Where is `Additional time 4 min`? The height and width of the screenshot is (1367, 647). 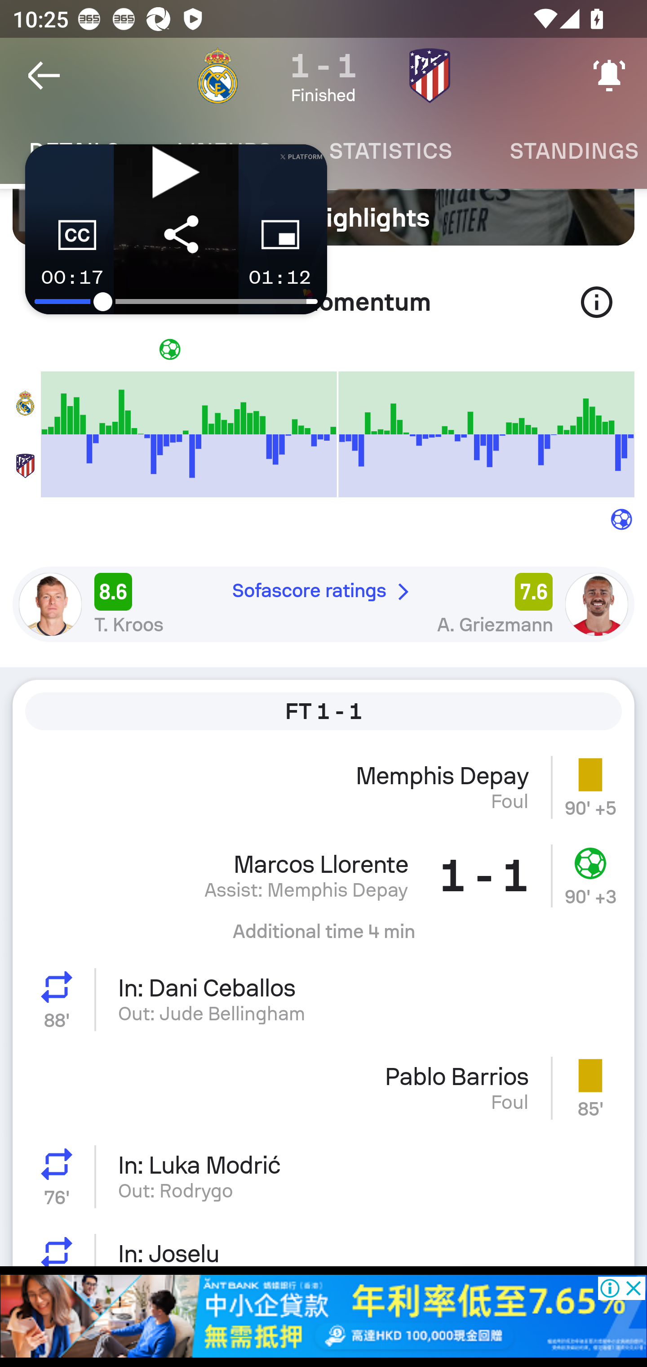
Additional time 4 min is located at coordinates (323, 937).